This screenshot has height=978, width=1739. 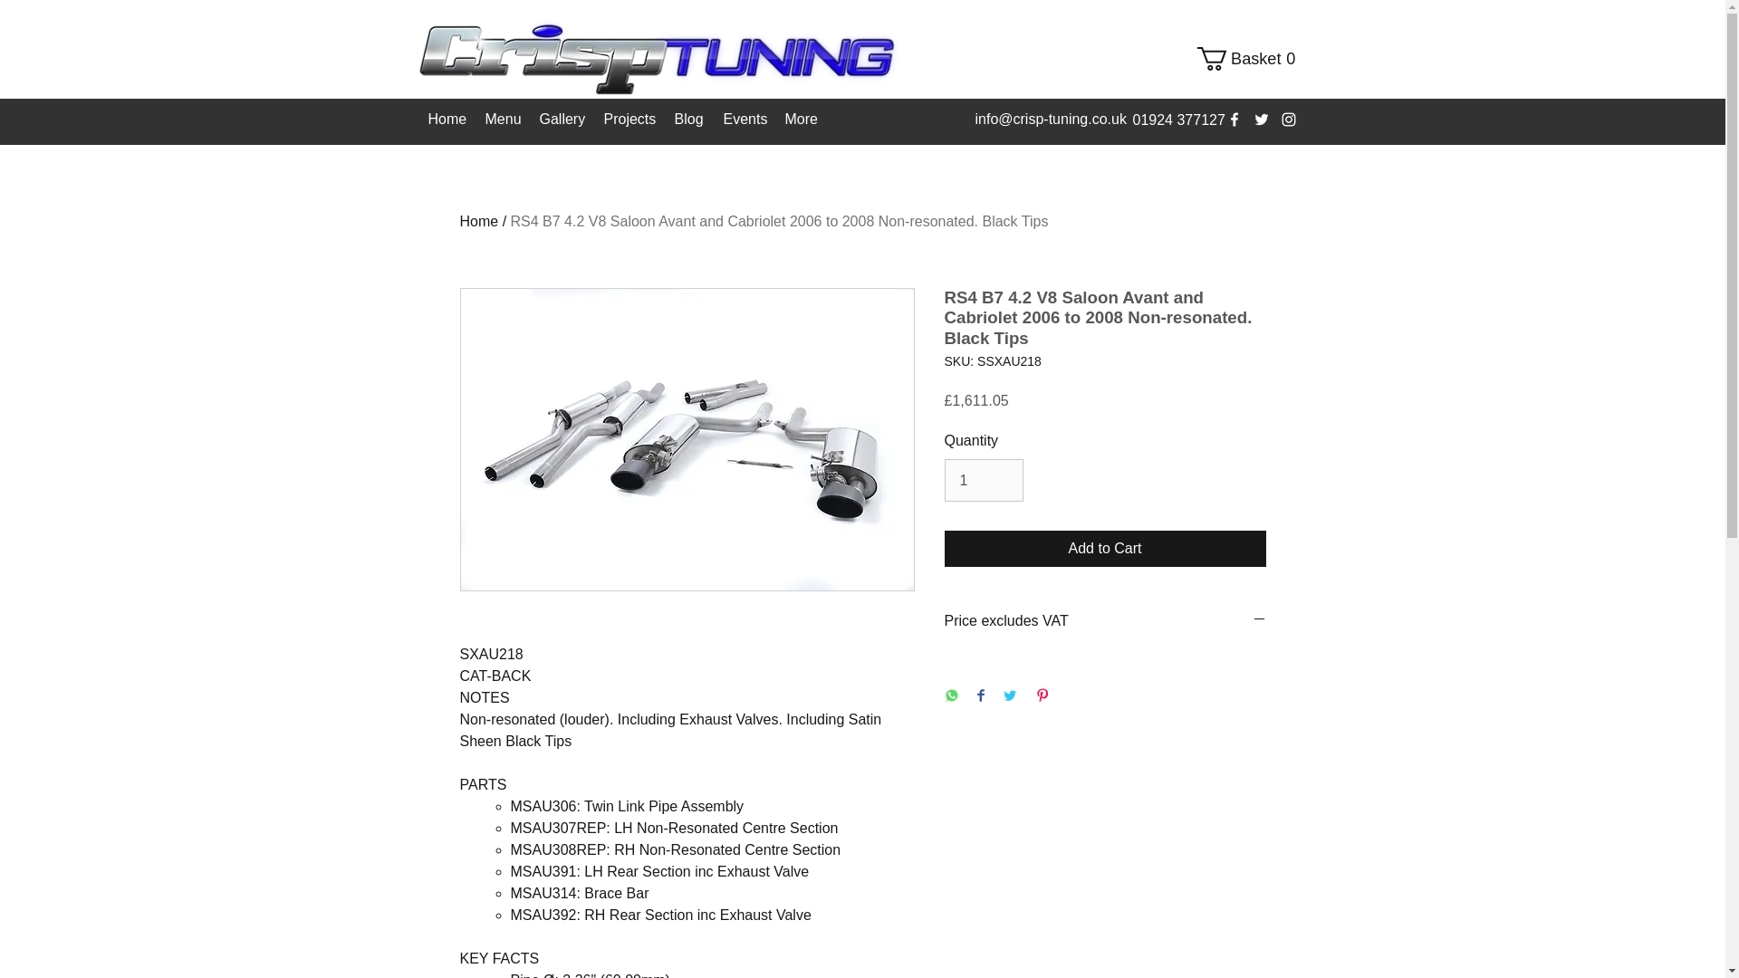 I want to click on Blog, so click(x=688, y=120).